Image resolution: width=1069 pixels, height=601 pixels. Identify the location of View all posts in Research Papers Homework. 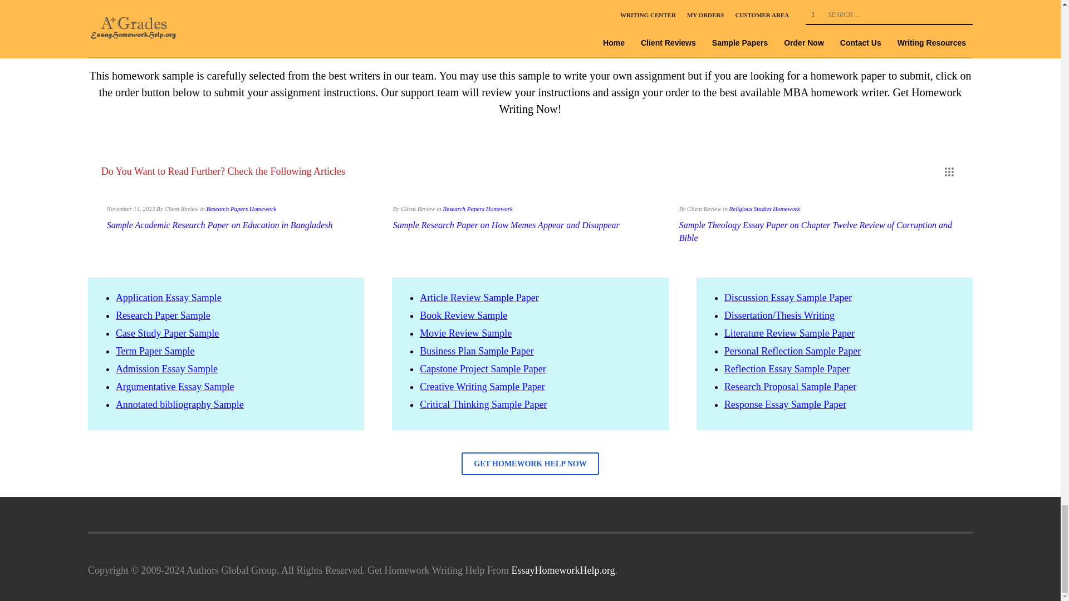
(478, 209).